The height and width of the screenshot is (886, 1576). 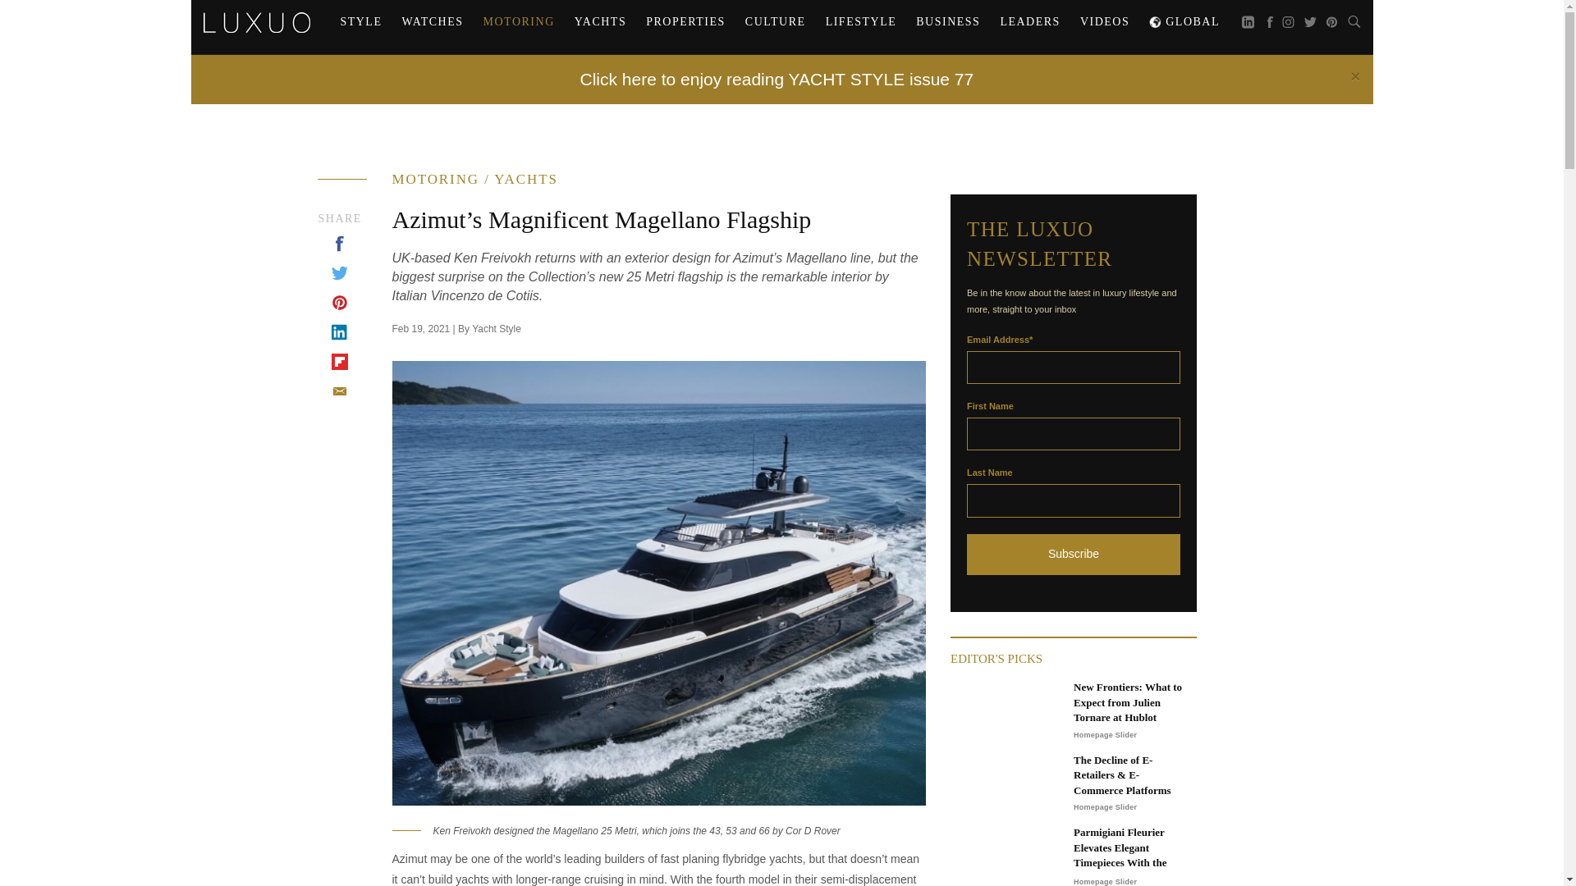 What do you see at coordinates (600, 22) in the screenshot?
I see `YACHTS` at bounding box center [600, 22].